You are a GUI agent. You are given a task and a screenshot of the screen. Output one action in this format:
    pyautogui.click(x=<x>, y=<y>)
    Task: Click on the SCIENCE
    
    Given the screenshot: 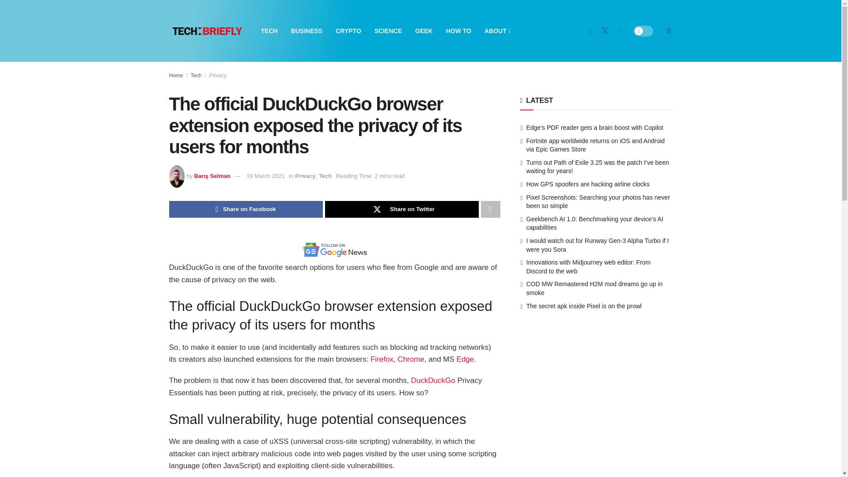 What is the action you would take?
    pyautogui.click(x=388, y=31)
    